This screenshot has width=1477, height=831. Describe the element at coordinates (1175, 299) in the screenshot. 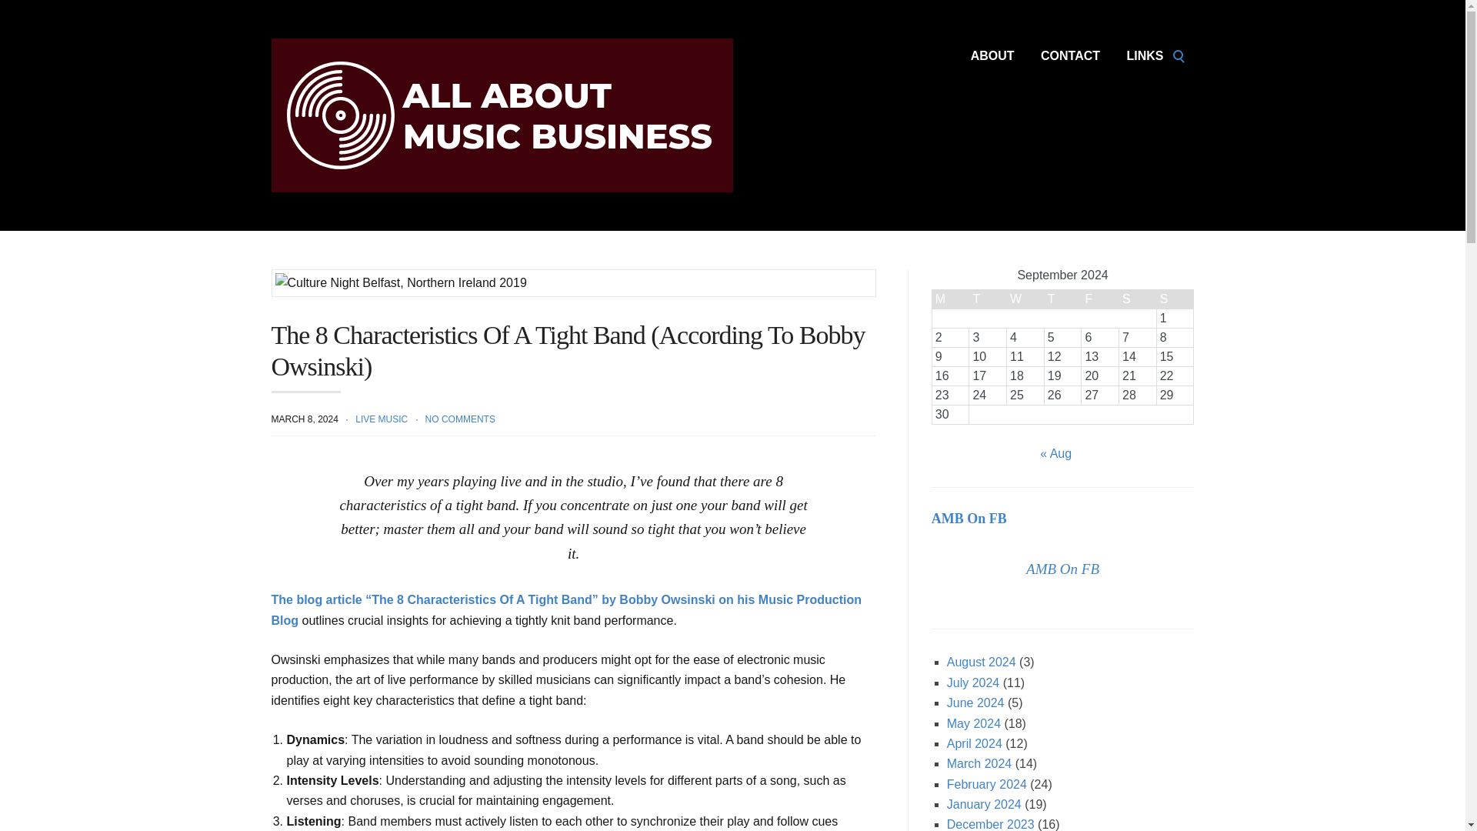

I see `Sunday` at that location.